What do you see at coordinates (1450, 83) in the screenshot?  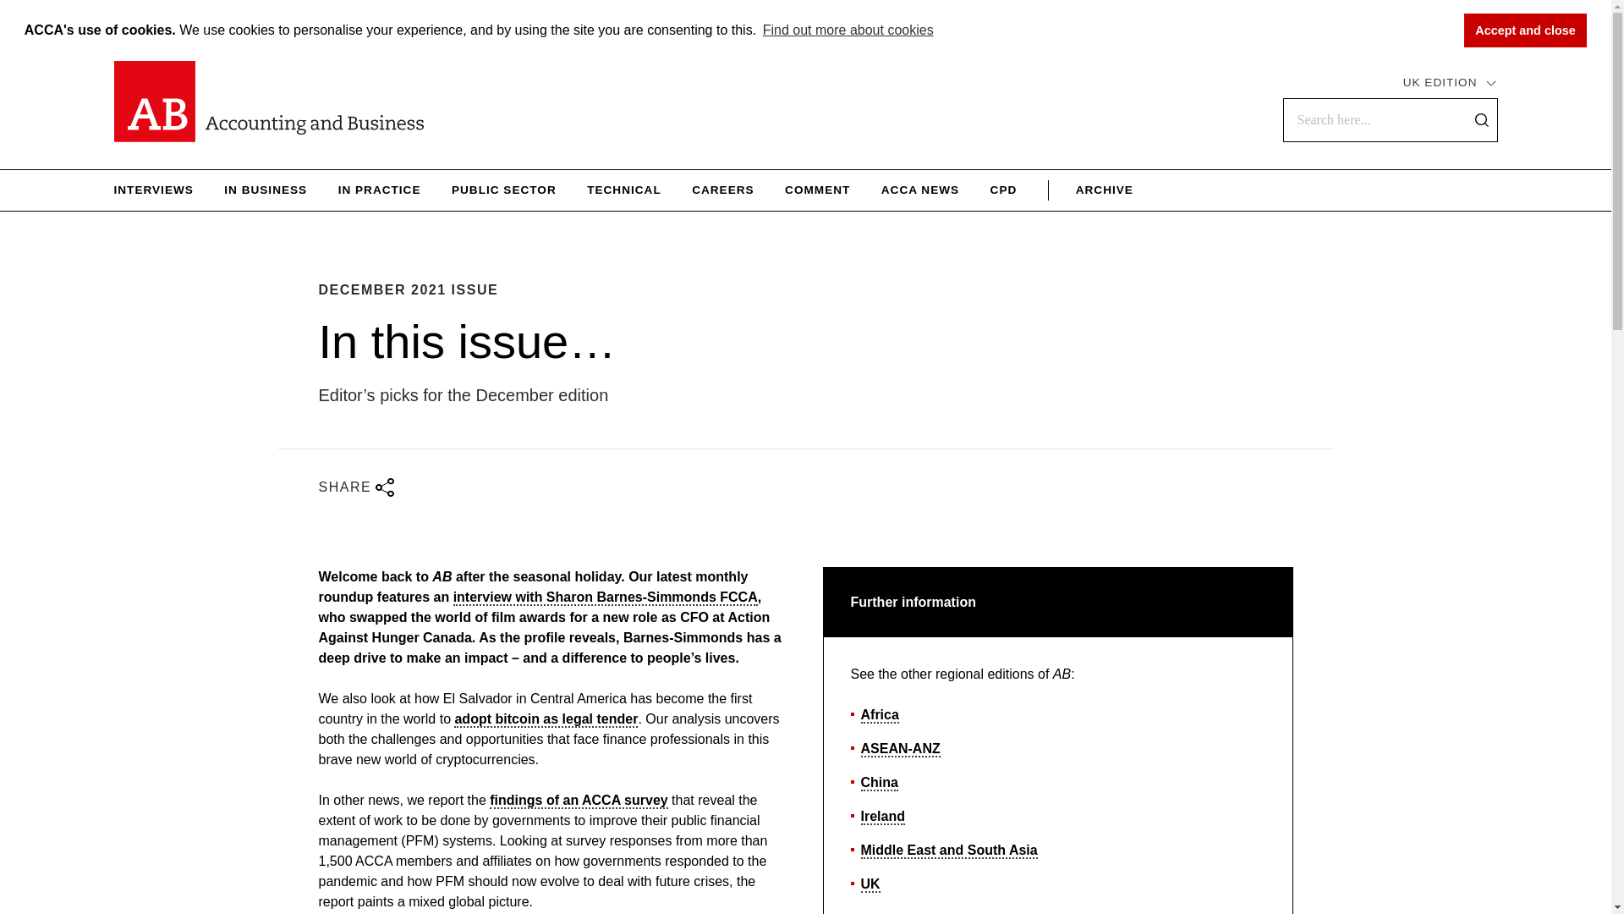 I see `UK EDITION` at bounding box center [1450, 83].